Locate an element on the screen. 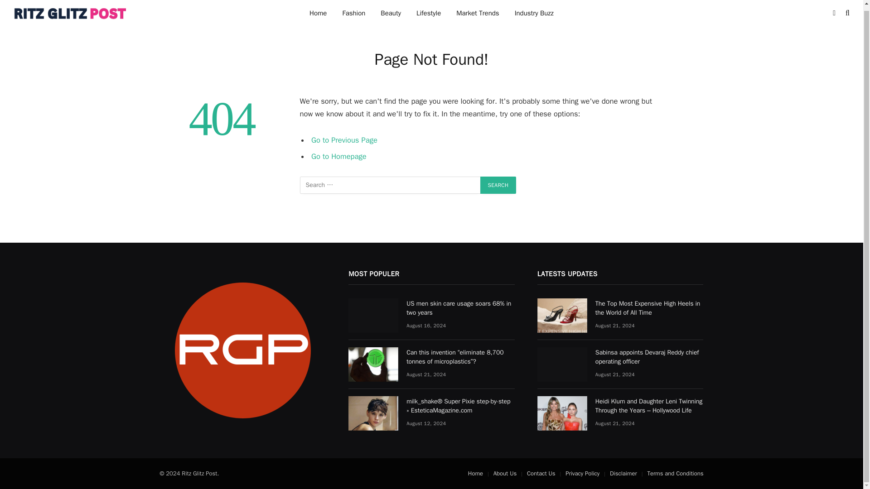 The image size is (870, 489). Sabinsa appoints Devaraj Reddy chief operating officer is located at coordinates (562, 364).